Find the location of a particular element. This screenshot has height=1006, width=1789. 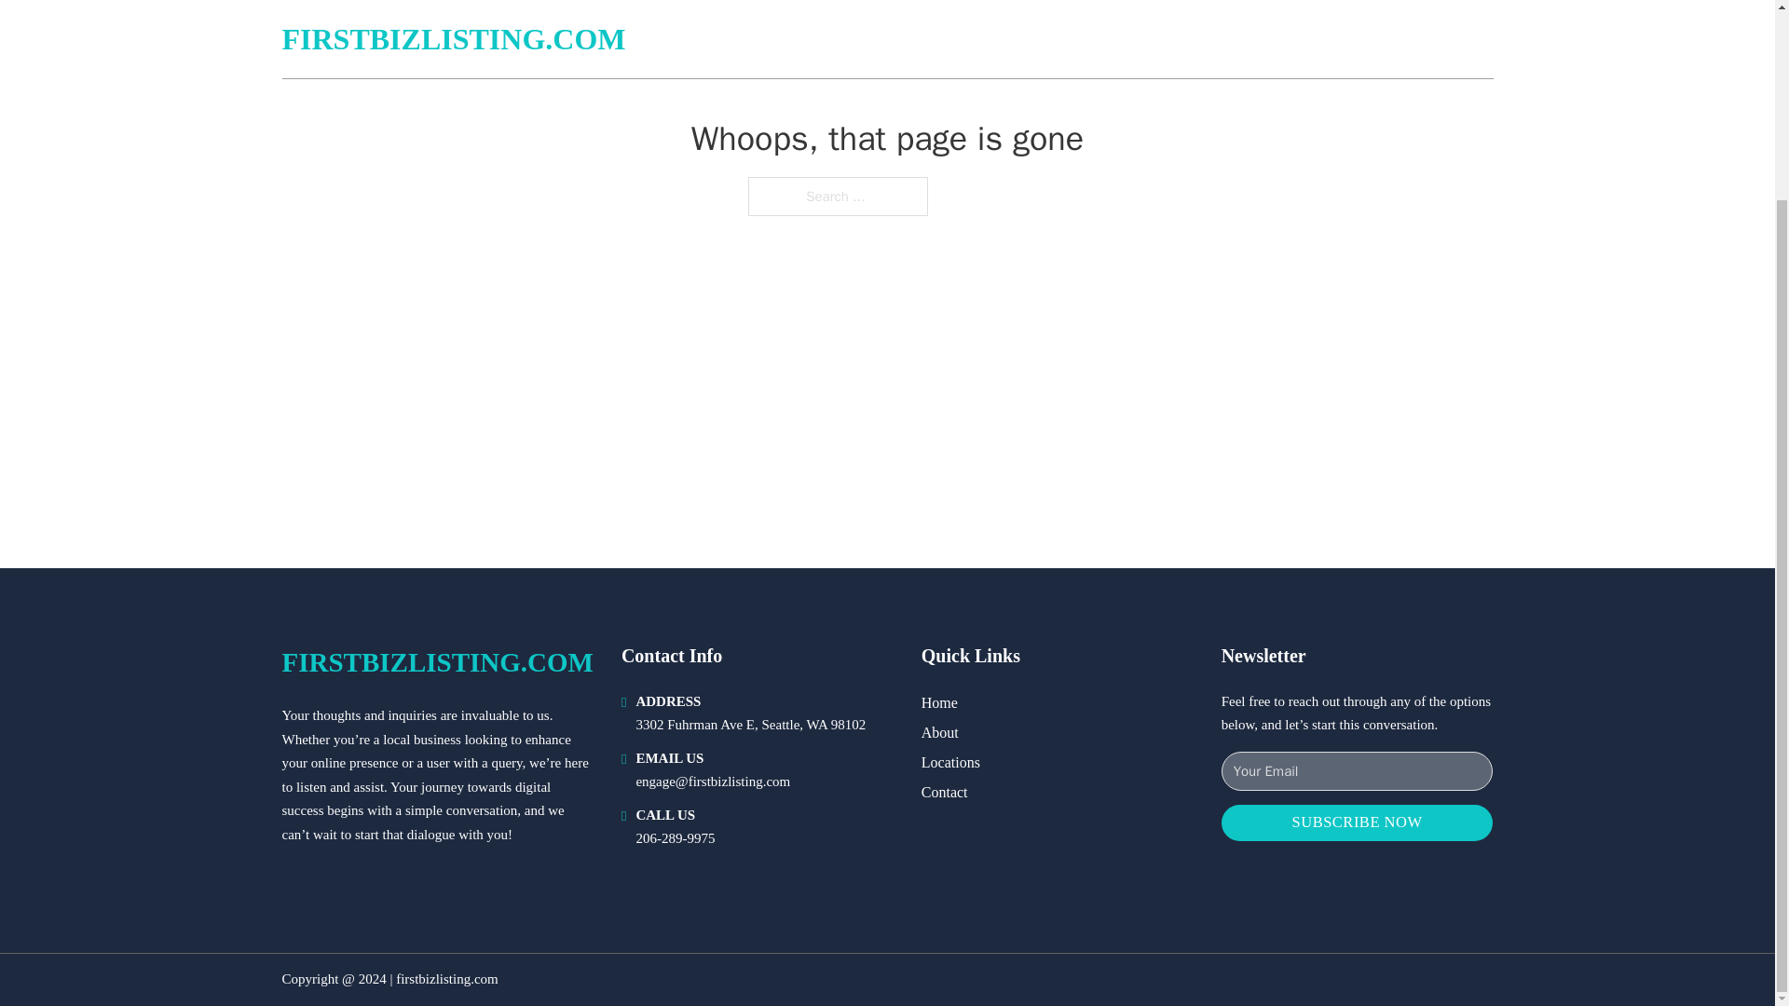

Home is located at coordinates (939, 702).